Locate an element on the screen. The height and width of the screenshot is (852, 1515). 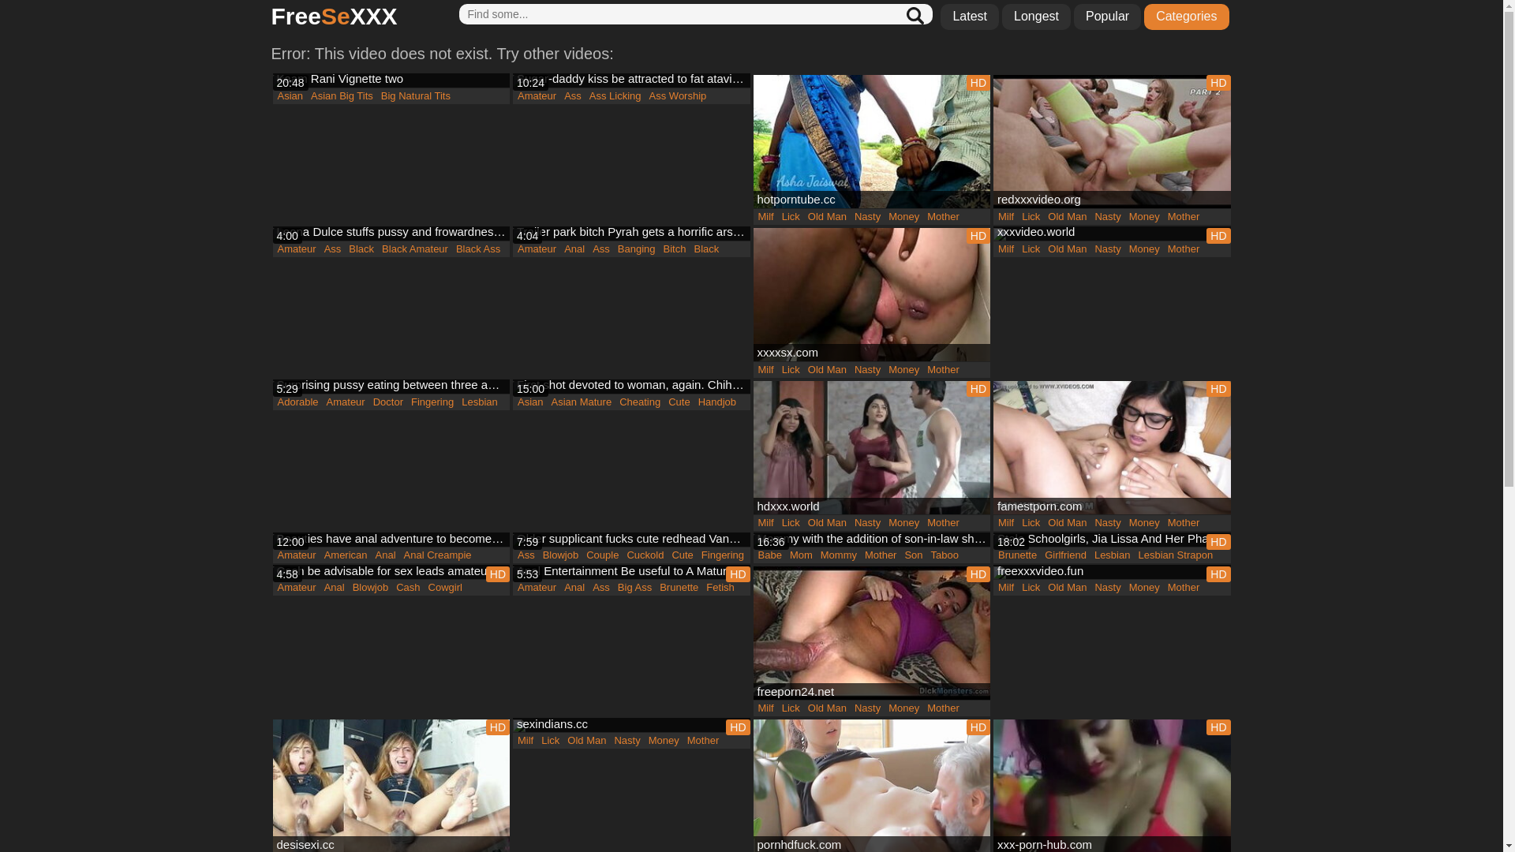
Mother is located at coordinates (943, 370).